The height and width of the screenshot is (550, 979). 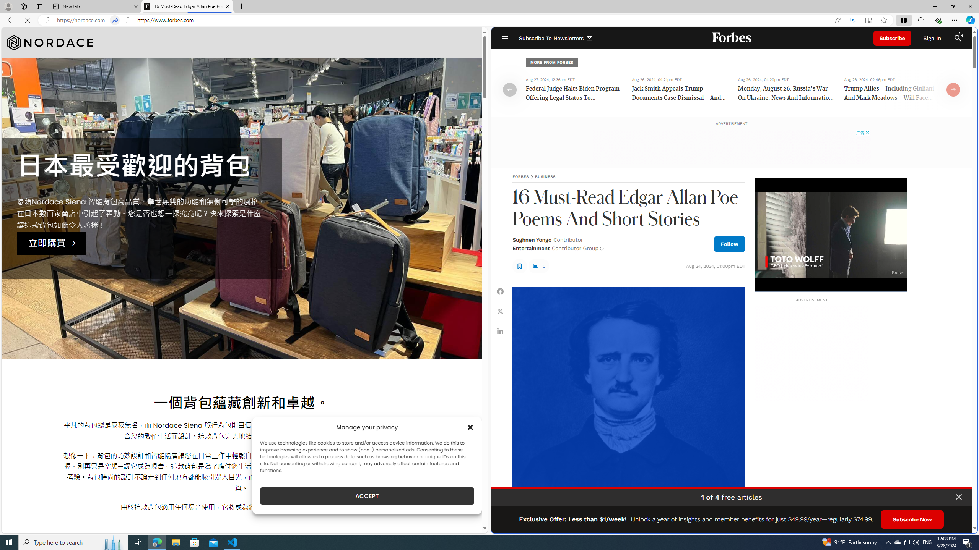 I want to click on Class: fs-icon fs-icon--comment, so click(x=535, y=266).